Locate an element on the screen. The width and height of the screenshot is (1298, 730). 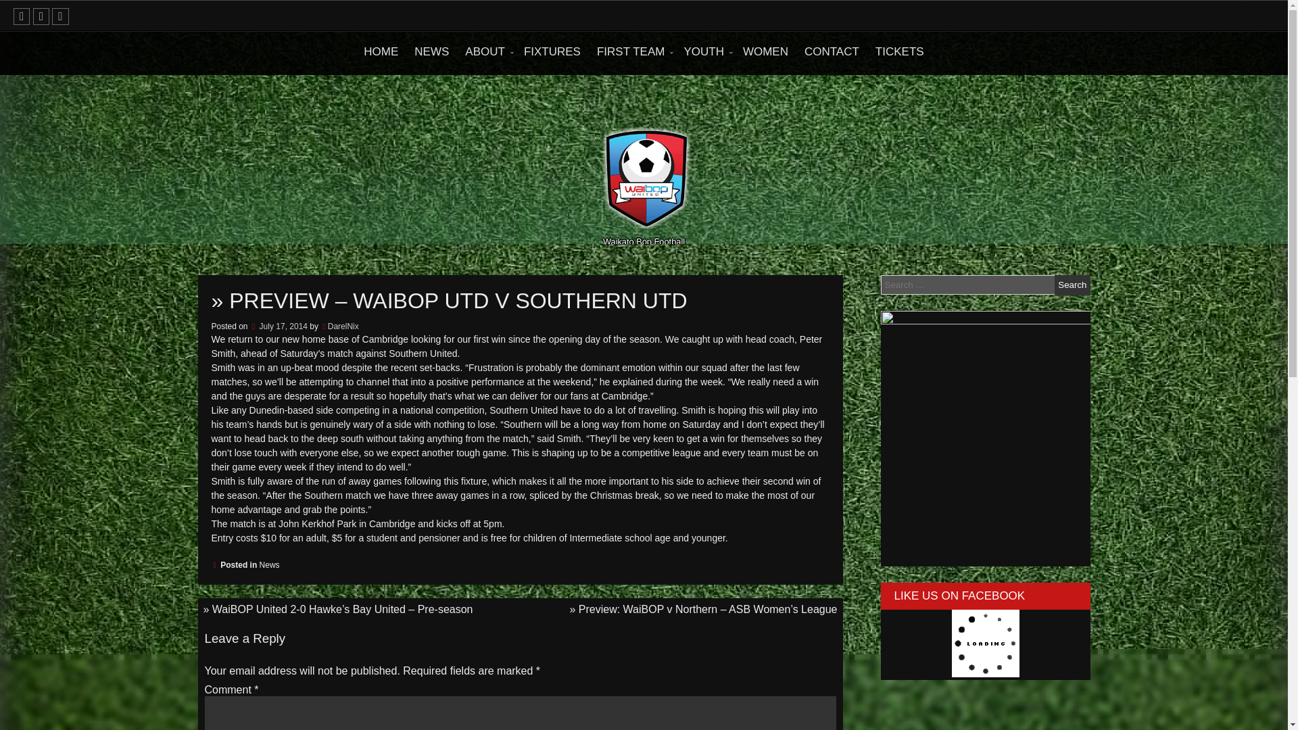
YOUTH is located at coordinates (704, 52).